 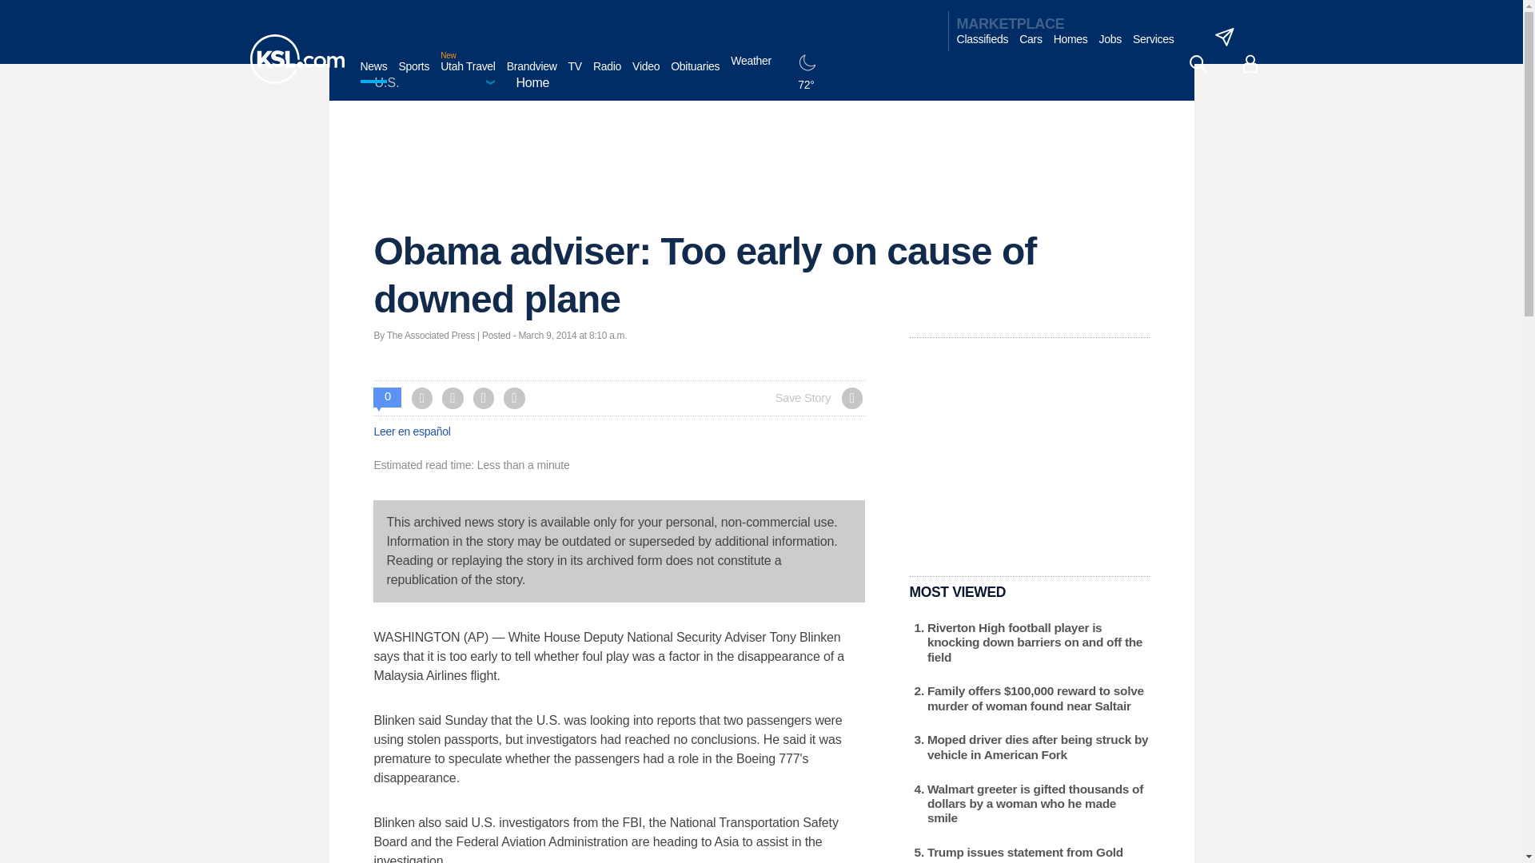 I want to click on KSL homepage, so click(x=296, y=59).